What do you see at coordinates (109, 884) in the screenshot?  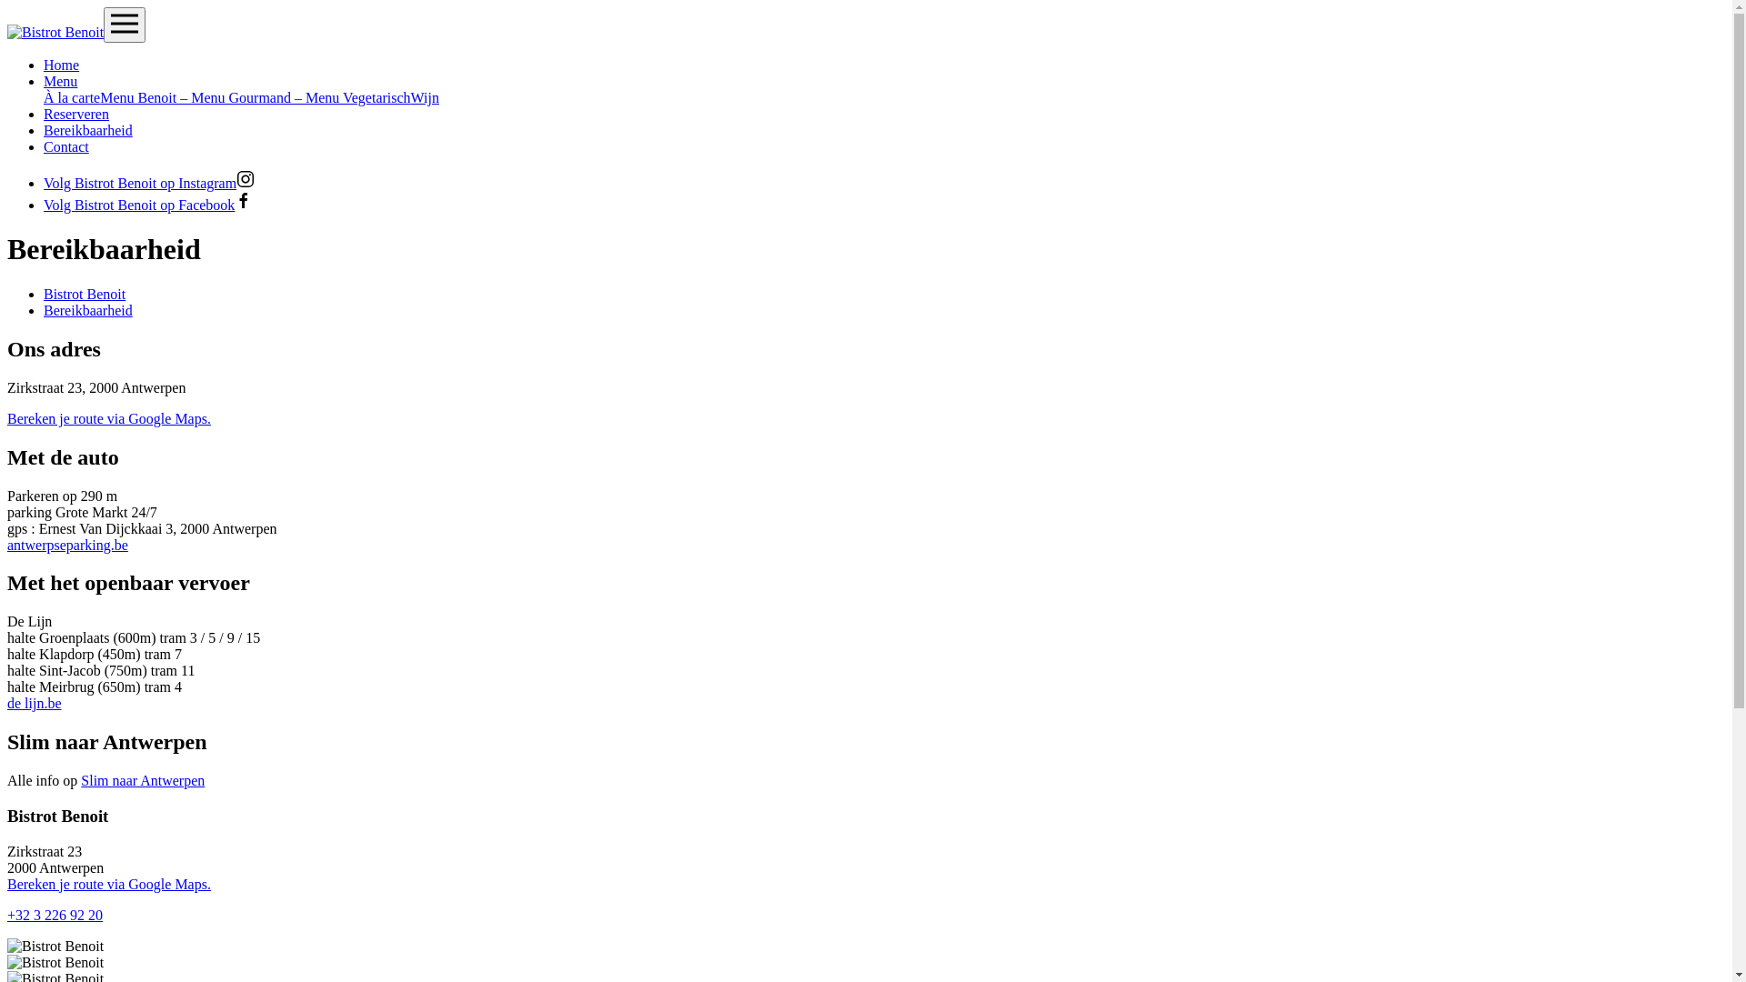 I see `Bereken je route via Google Maps.` at bounding box center [109, 884].